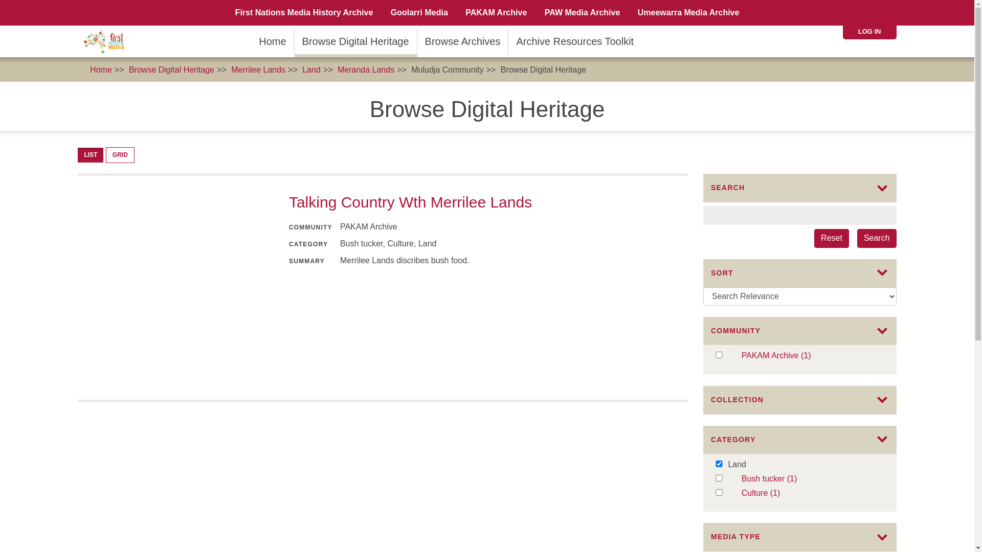 This screenshot has height=552, width=982. What do you see at coordinates (91, 155) in the screenshot?
I see `LIST` at bounding box center [91, 155].